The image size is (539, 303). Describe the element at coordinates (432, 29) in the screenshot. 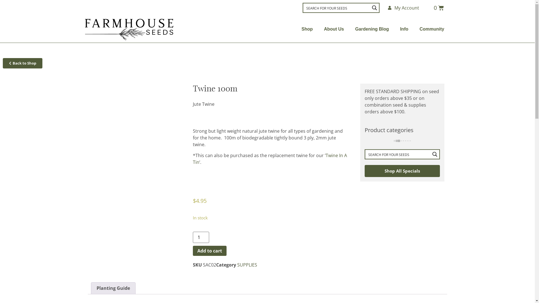

I see `Community` at that location.